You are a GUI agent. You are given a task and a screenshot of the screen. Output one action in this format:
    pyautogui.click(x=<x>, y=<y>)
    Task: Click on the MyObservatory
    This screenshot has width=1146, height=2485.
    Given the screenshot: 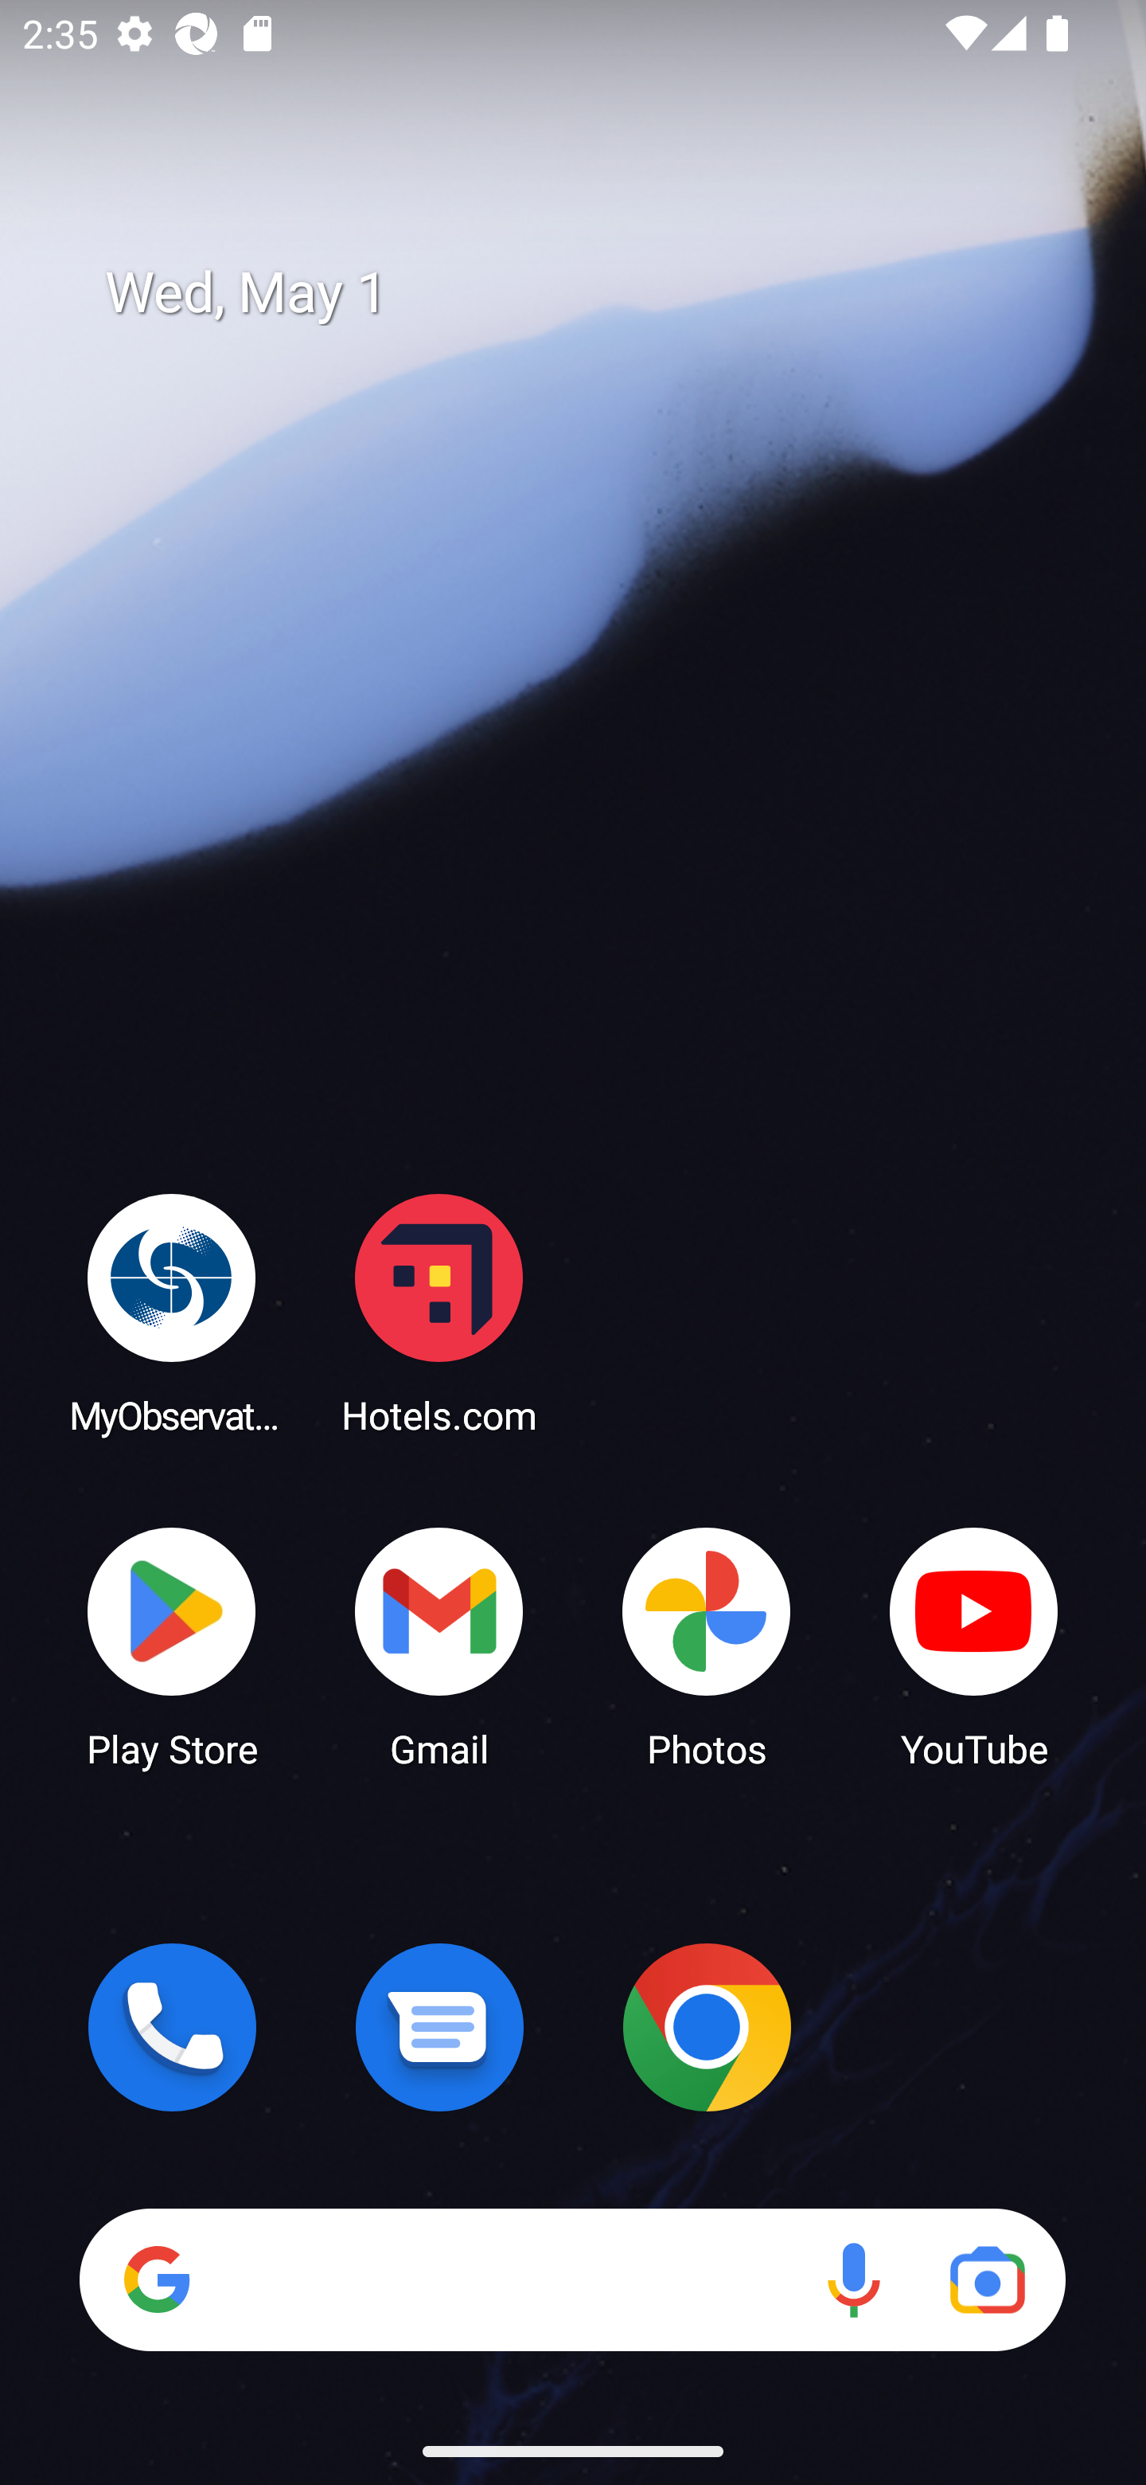 What is the action you would take?
    pyautogui.click(x=172, y=1313)
    